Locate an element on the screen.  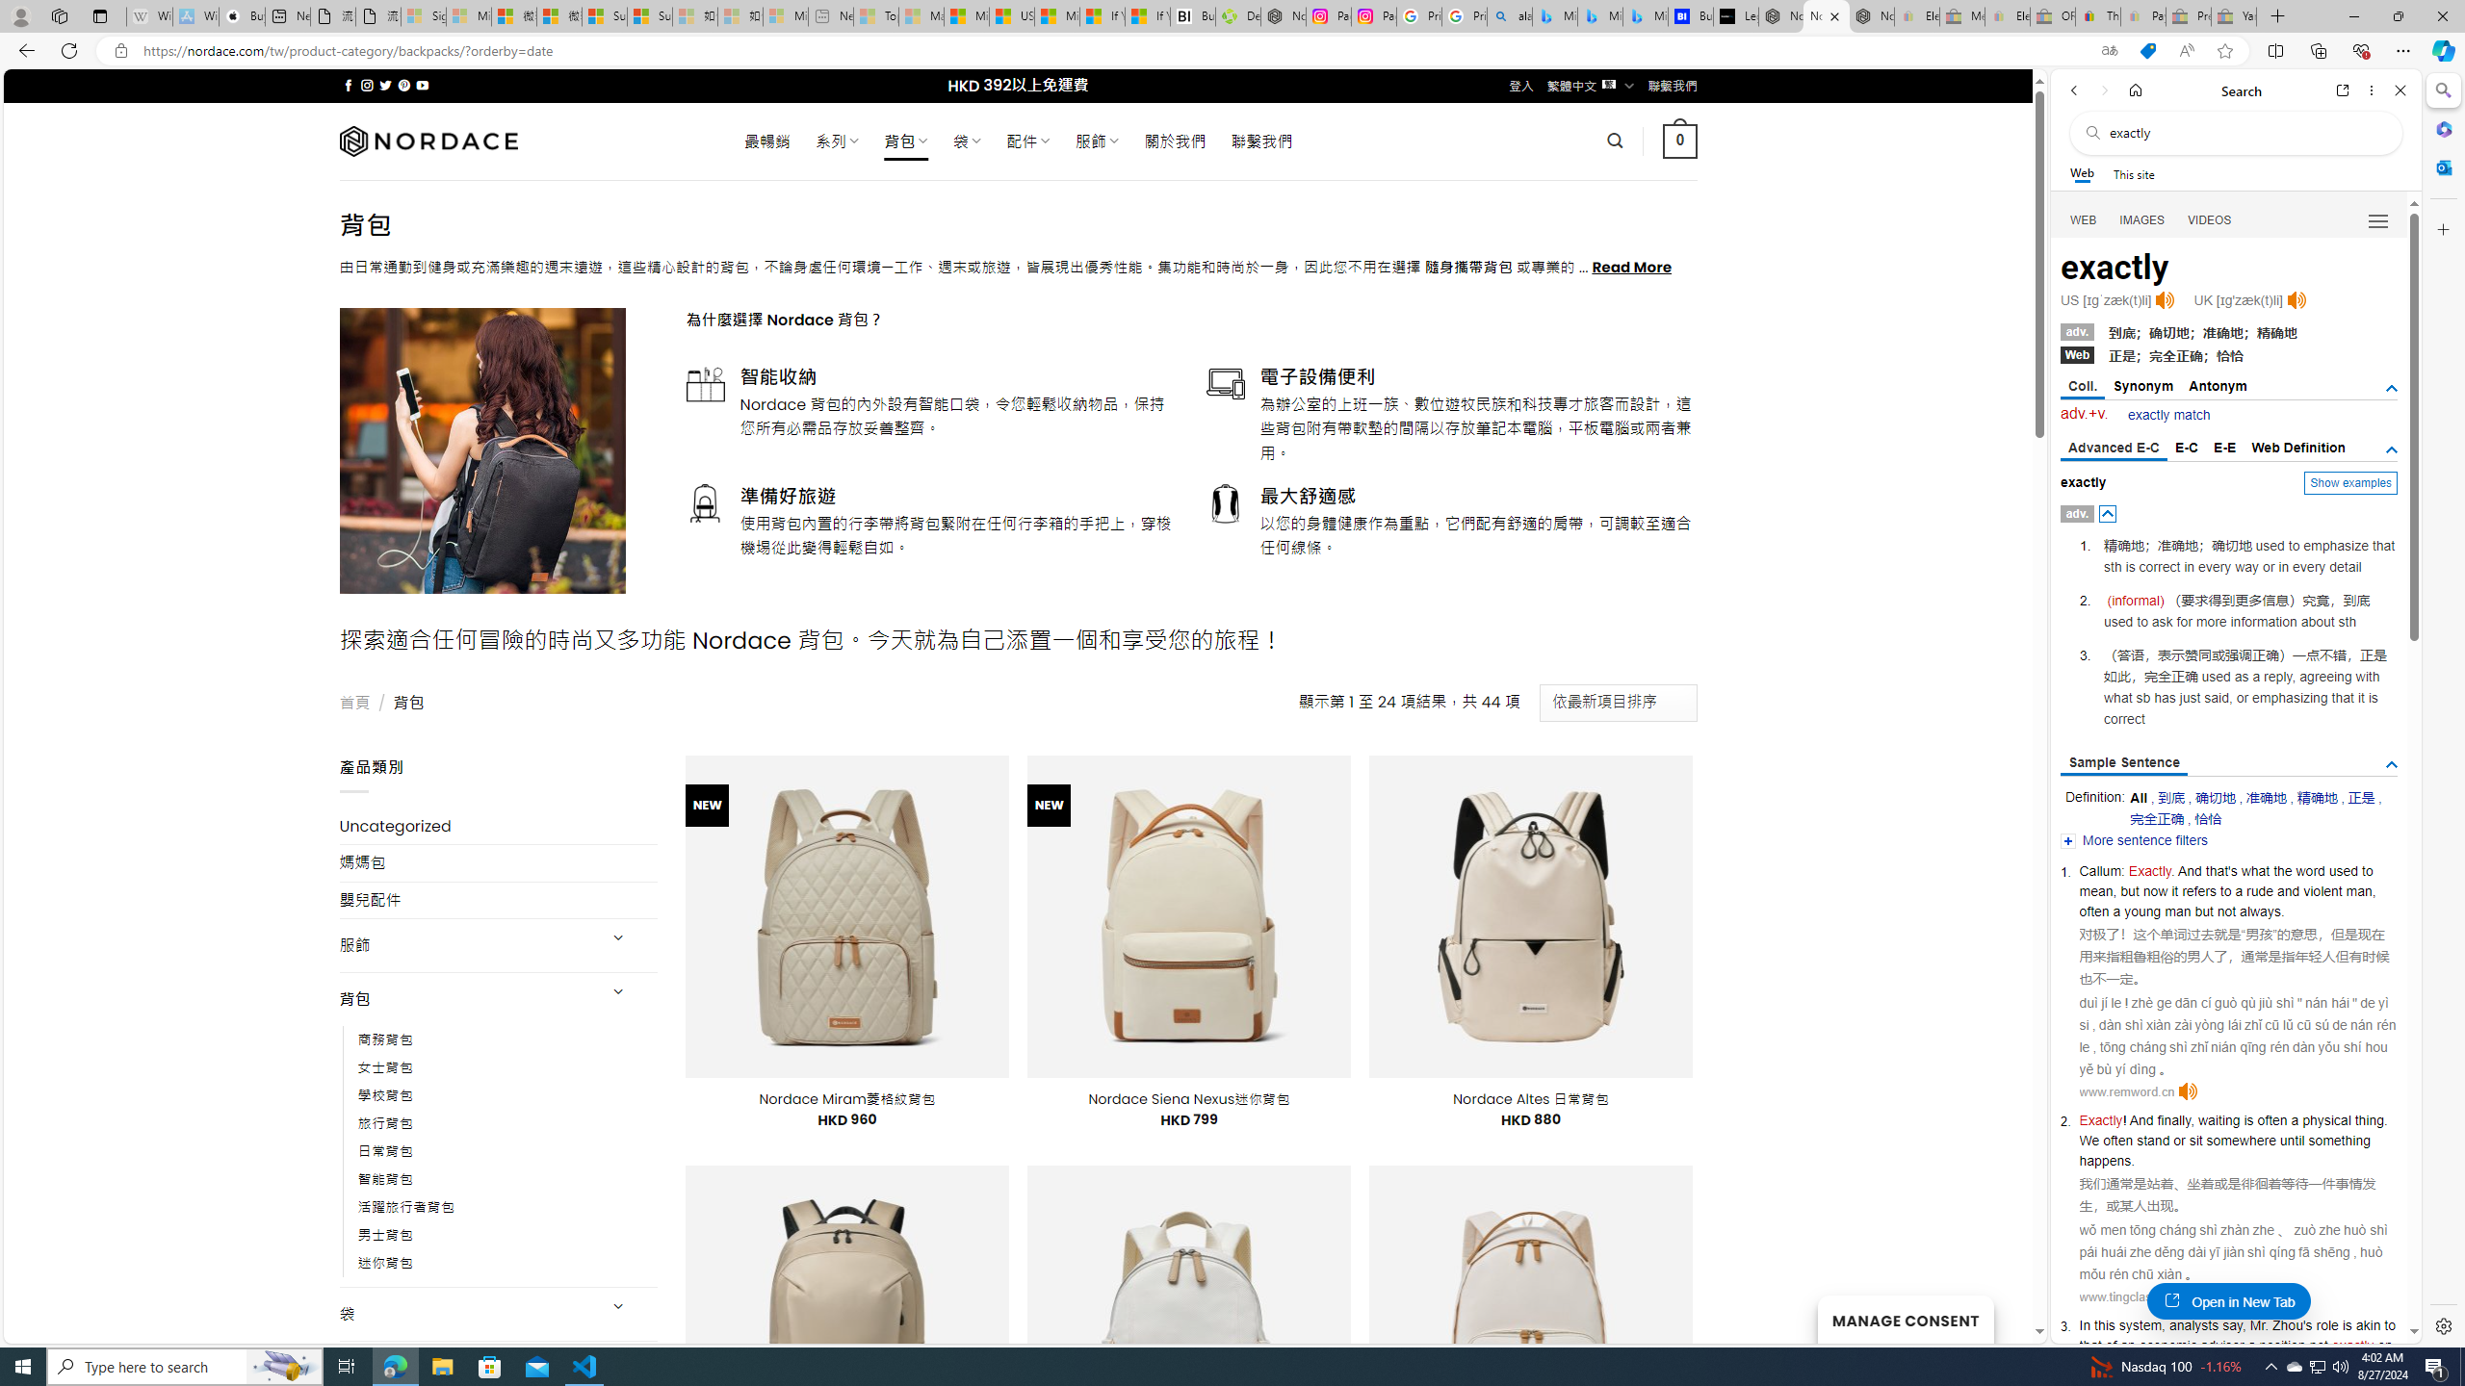
www.remword.cn is located at coordinates (2126, 1091).